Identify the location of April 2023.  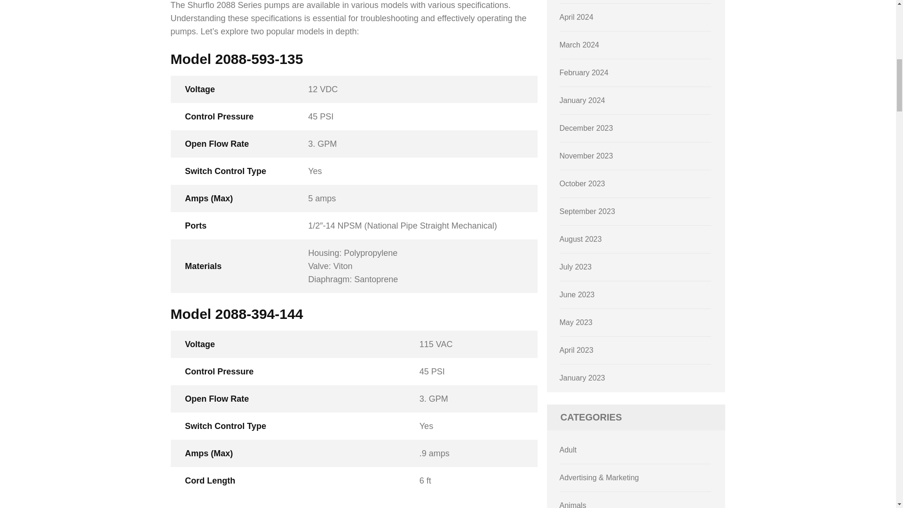
(577, 350).